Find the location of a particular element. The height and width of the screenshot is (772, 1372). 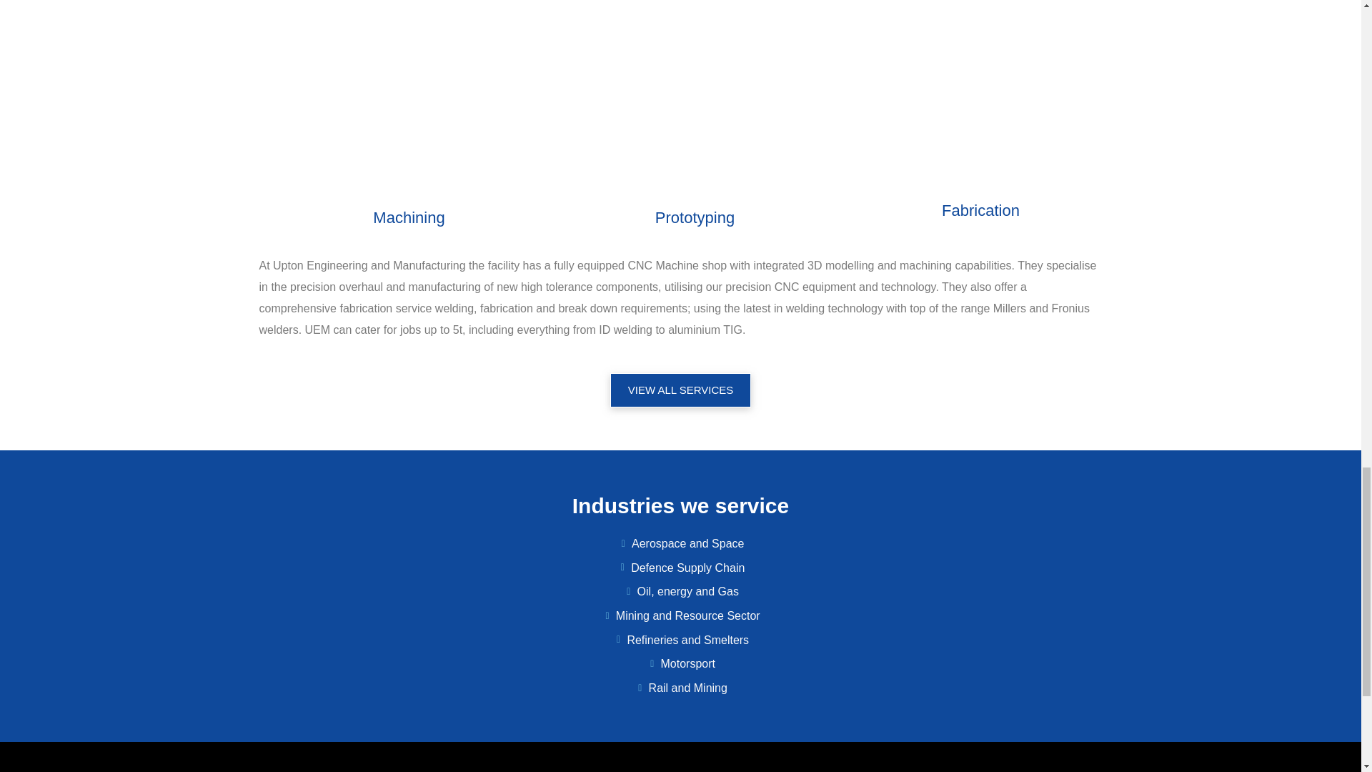

VIEW ALL SERVICES is located at coordinates (681, 390).